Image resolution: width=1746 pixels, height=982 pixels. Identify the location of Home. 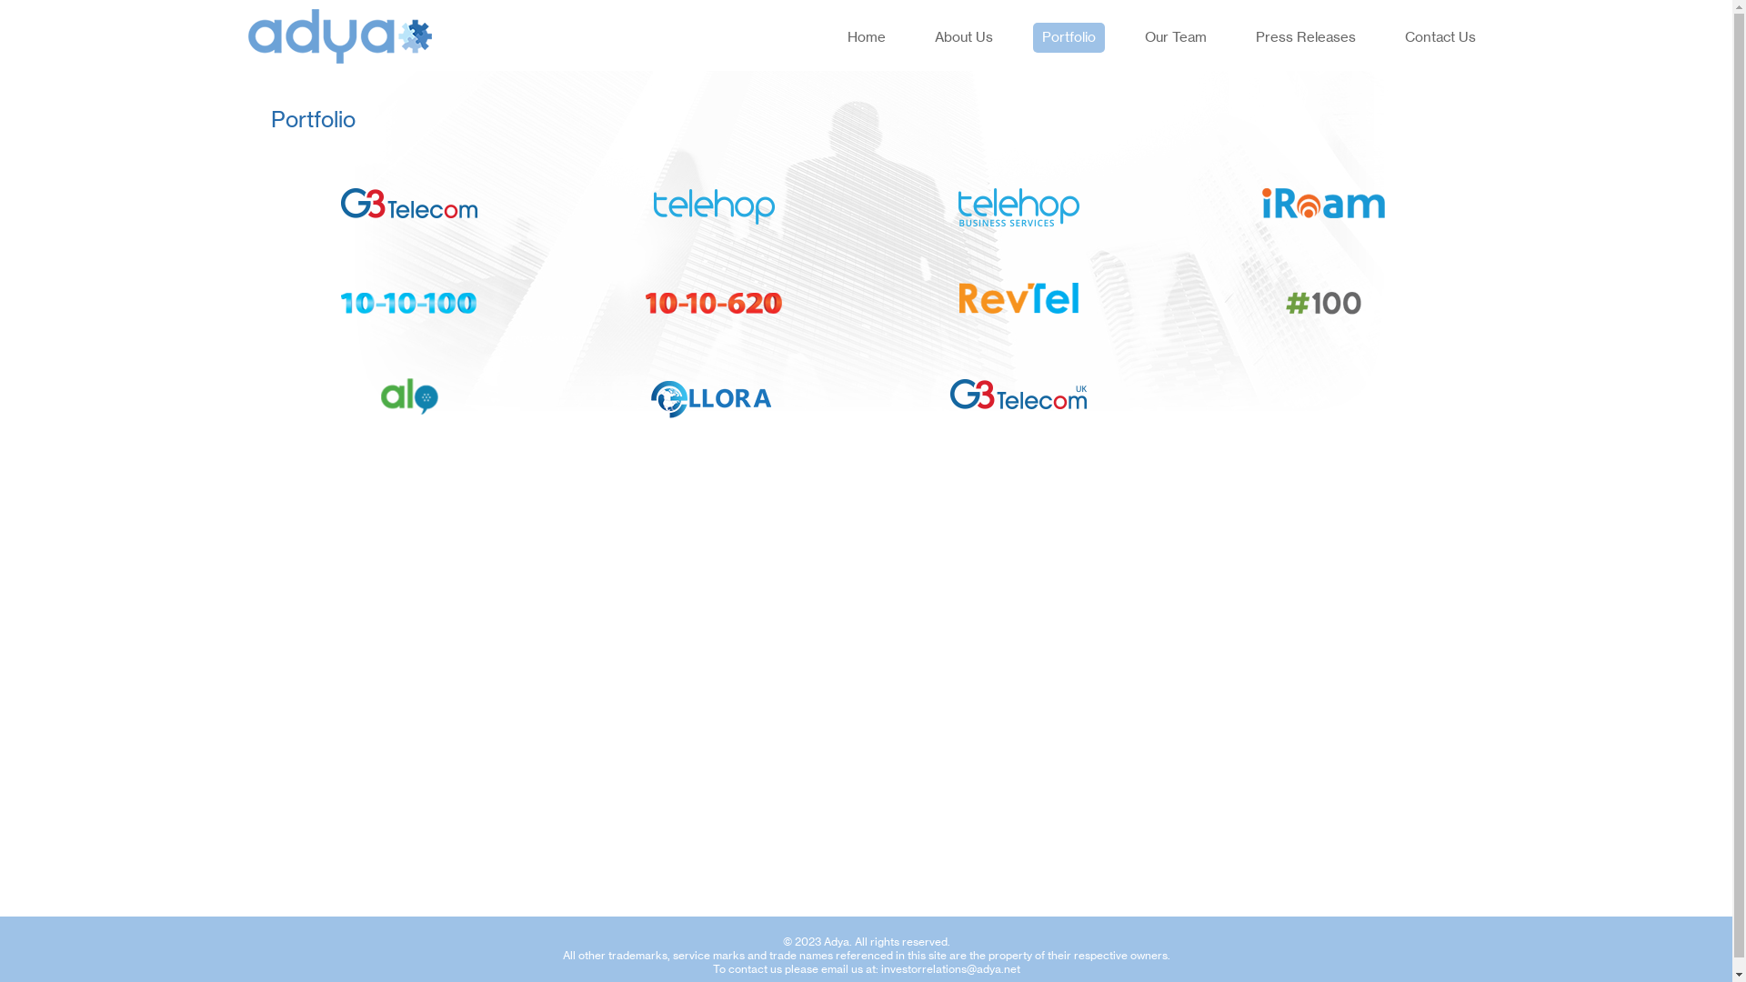
(866, 38).